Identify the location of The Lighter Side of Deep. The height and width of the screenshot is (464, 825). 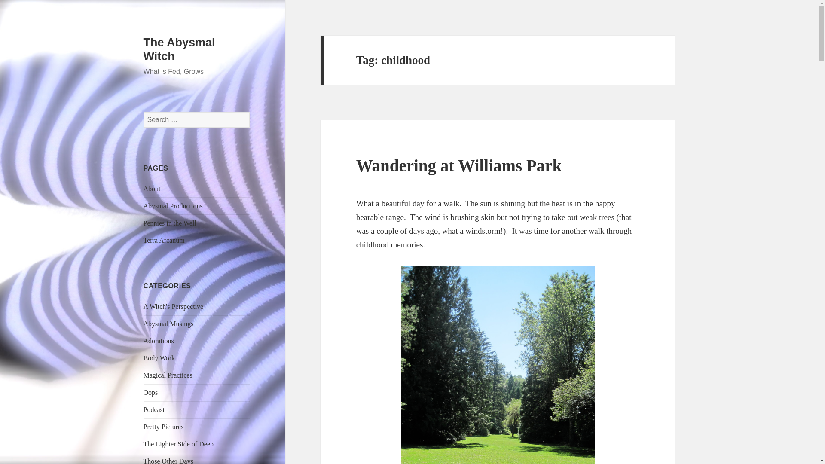
(179, 444).